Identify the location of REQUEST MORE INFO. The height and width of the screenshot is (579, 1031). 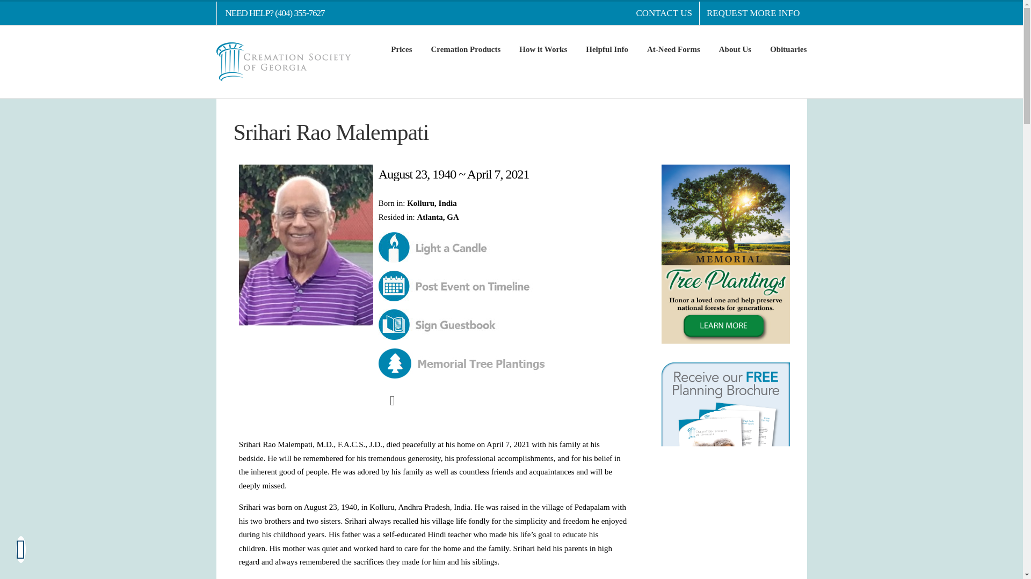
(753, 13).